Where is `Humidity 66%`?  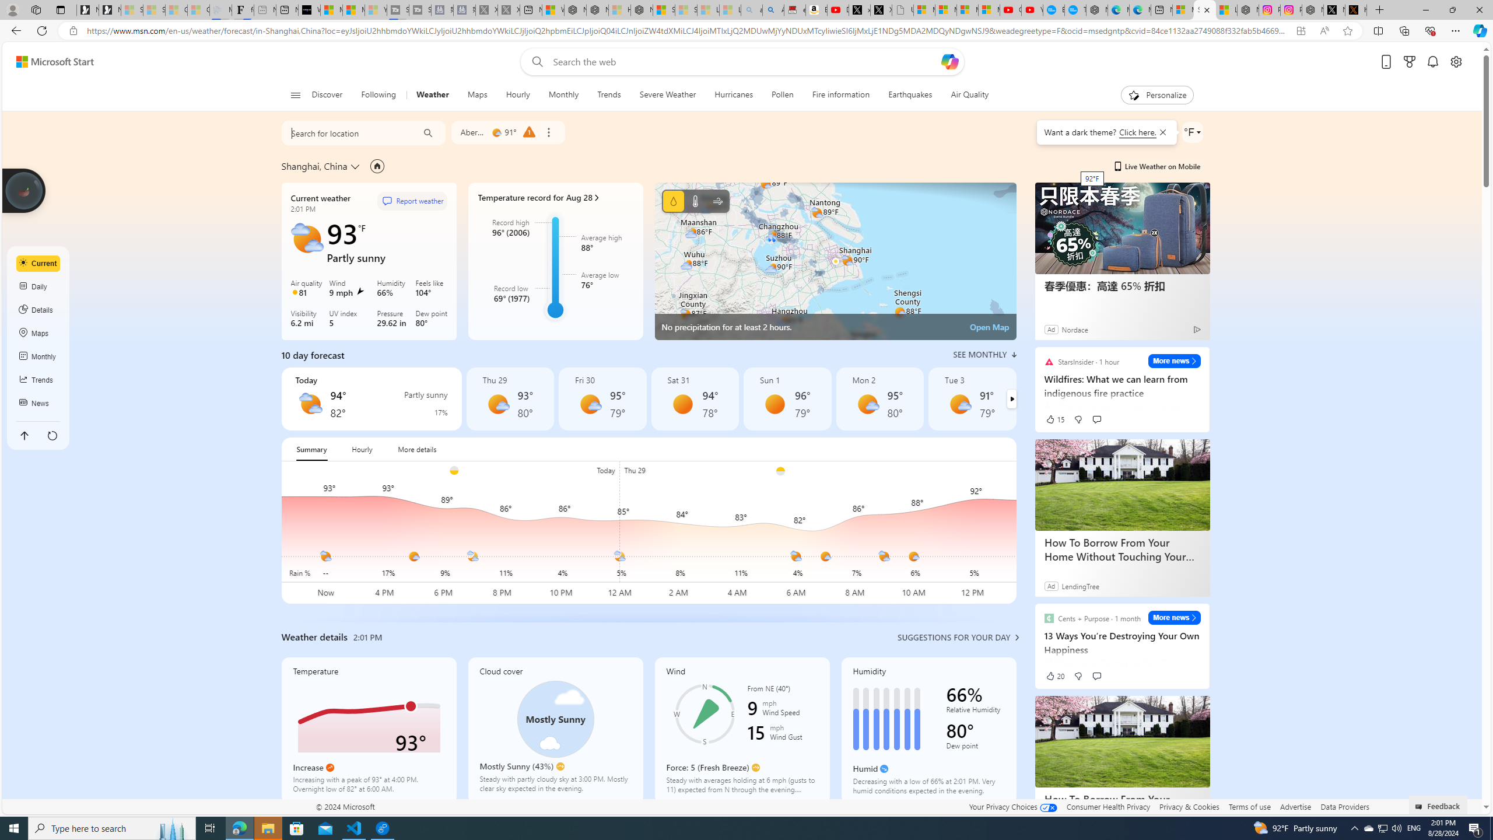 Humidity 66% is located at coordinates (393, 289).